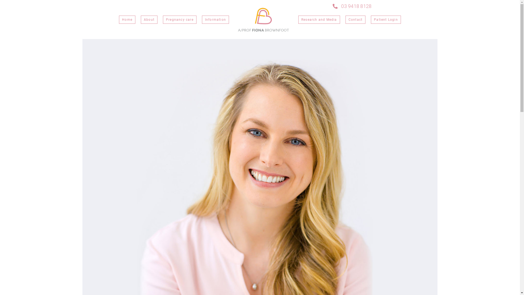 This screenshot has width=524, height=295. What do you see at coordinates (149, 20) in the screenshot?
I see `About` at bounding box center [149, 20].